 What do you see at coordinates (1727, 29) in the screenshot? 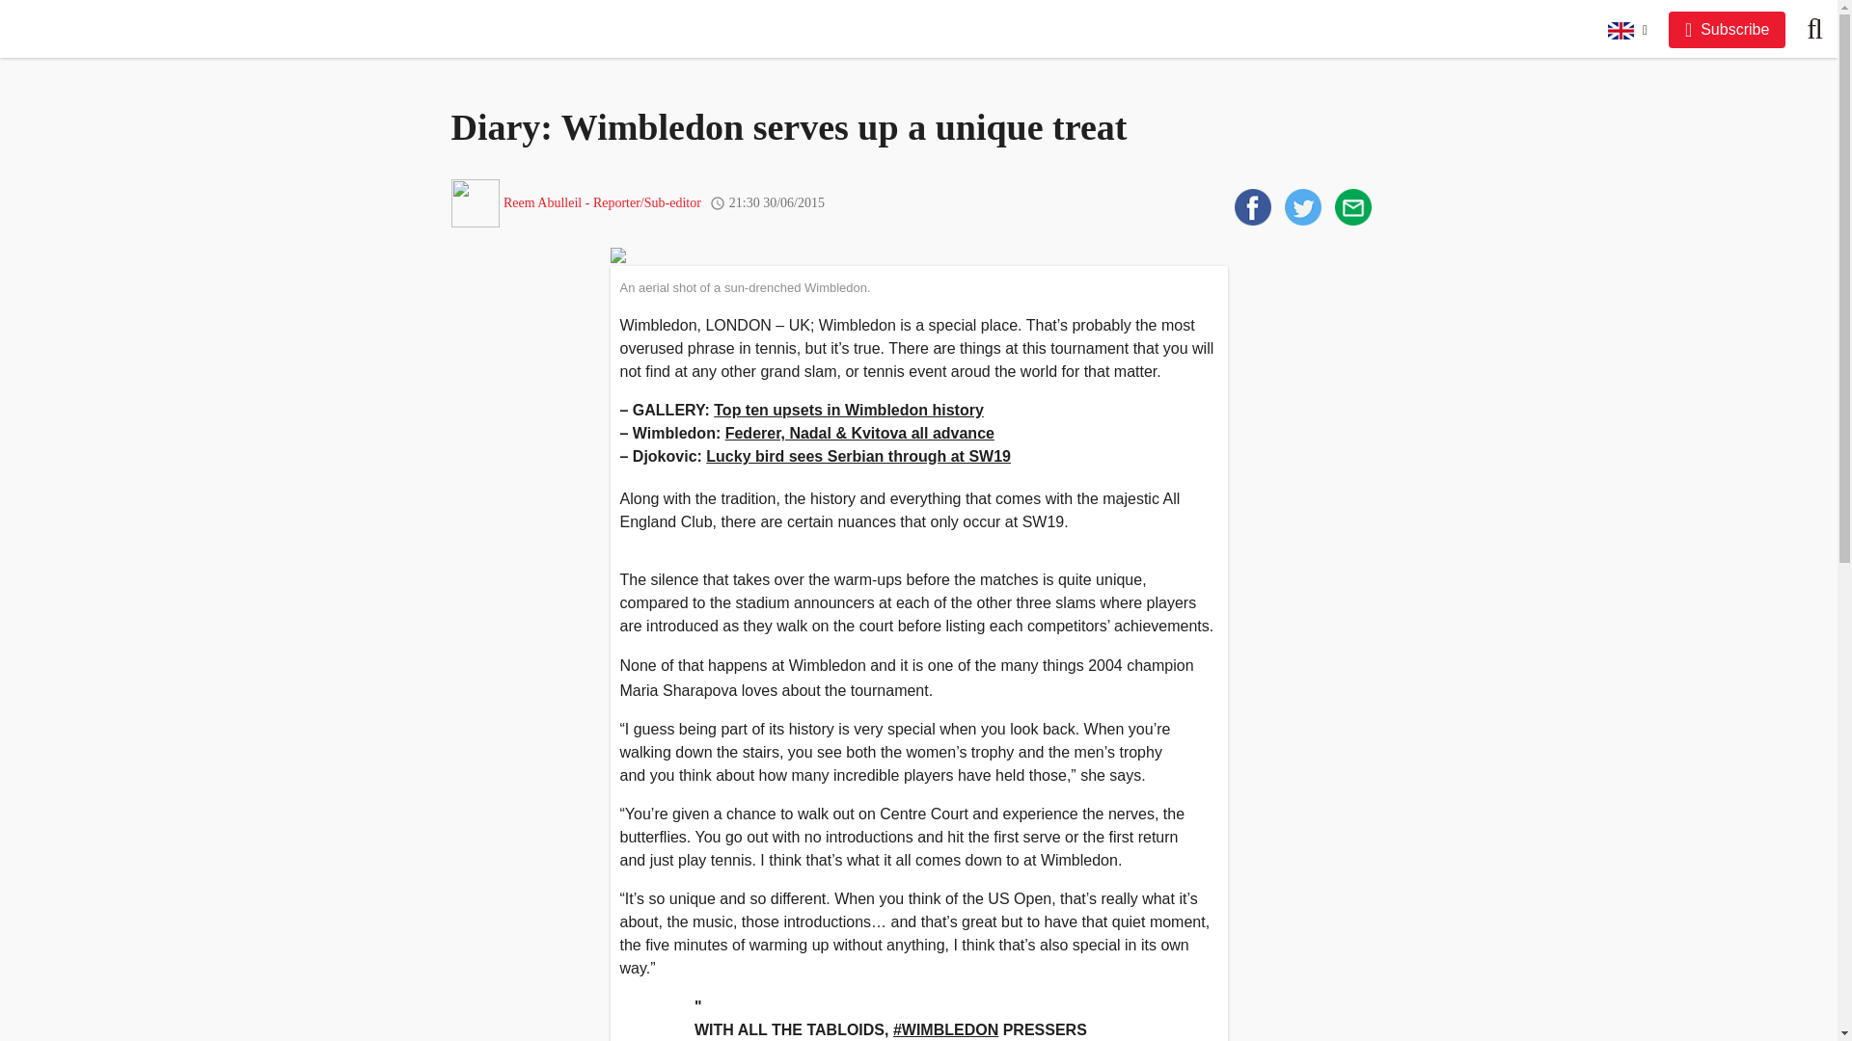
I see ` Subscribe` at bounding box center [1727, 29].